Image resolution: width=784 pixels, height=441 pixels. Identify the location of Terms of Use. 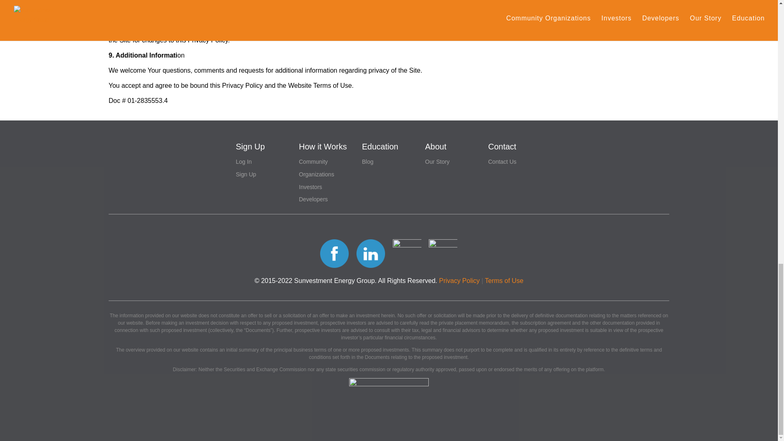
(504, 281).